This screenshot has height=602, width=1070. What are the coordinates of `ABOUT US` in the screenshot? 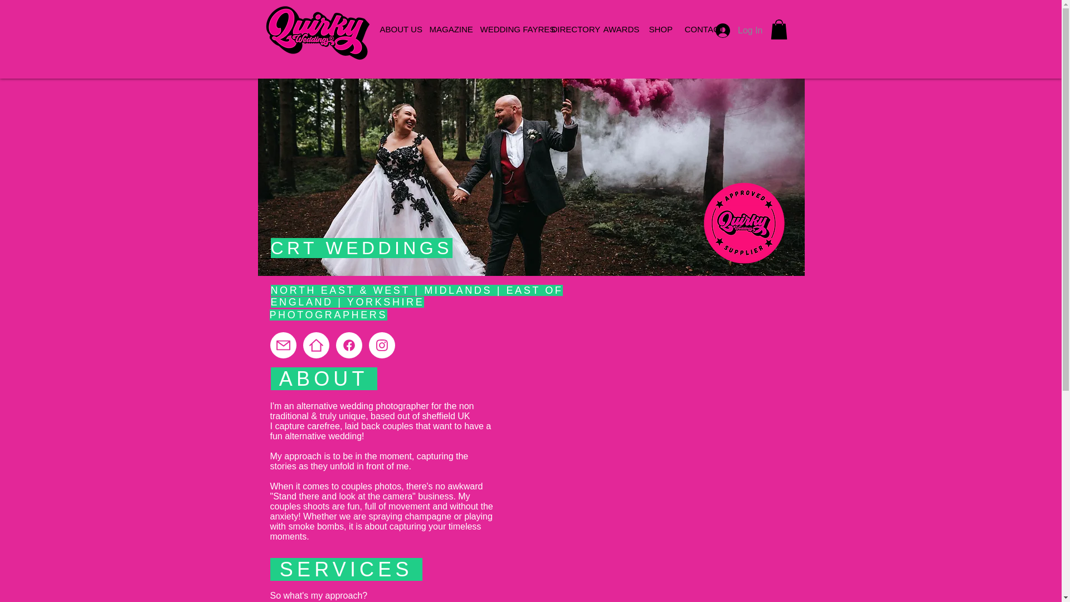 It's located at (396, 29).